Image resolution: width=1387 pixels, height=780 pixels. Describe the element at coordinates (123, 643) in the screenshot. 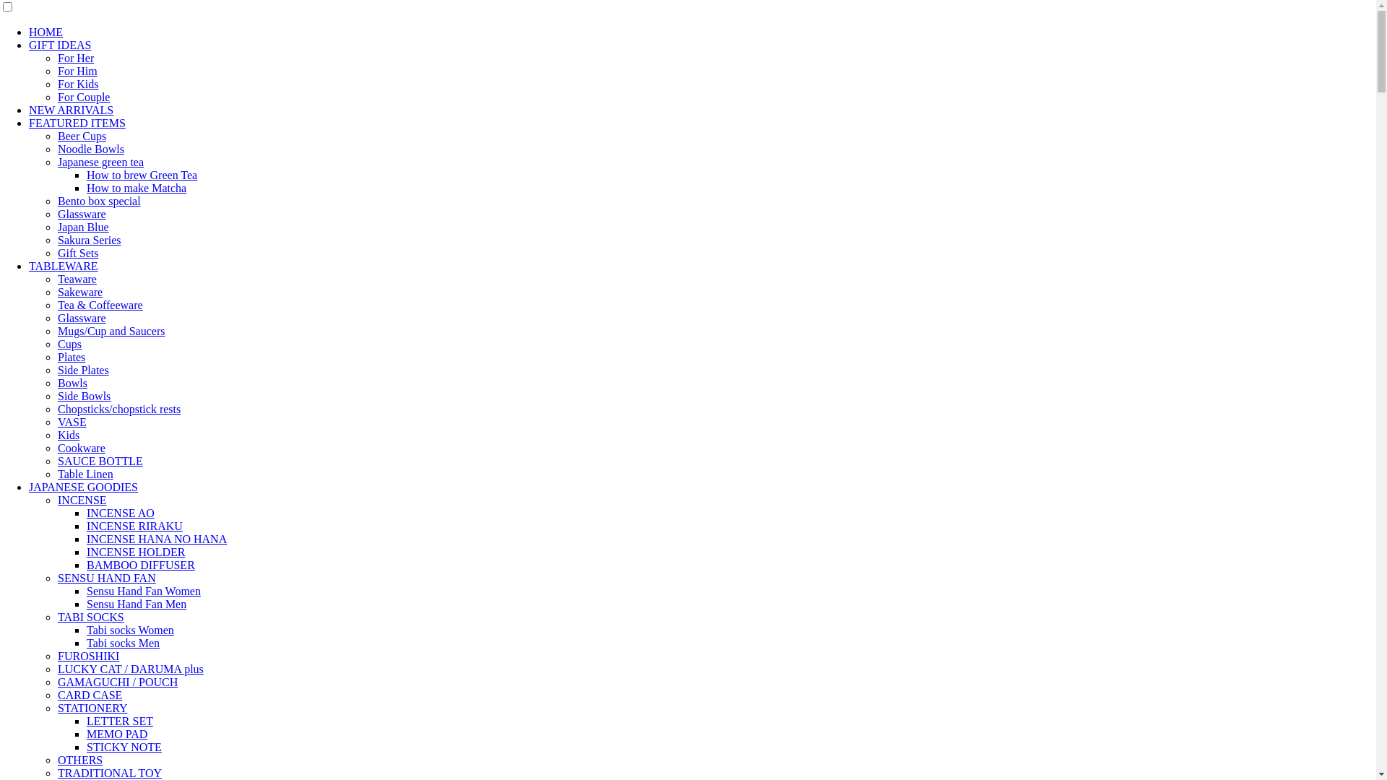

I see `Tabi socks Men` at that location.